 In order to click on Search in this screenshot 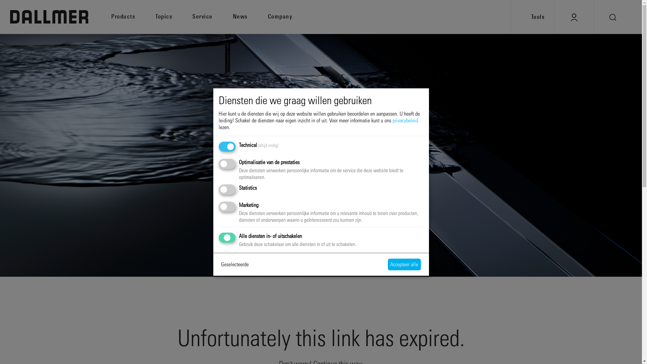, I will do `click(613, 17)`.